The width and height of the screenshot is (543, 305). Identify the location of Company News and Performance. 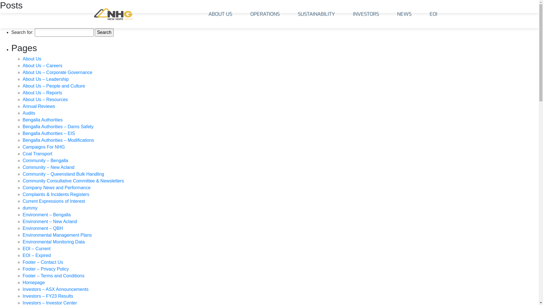
(57, 188).